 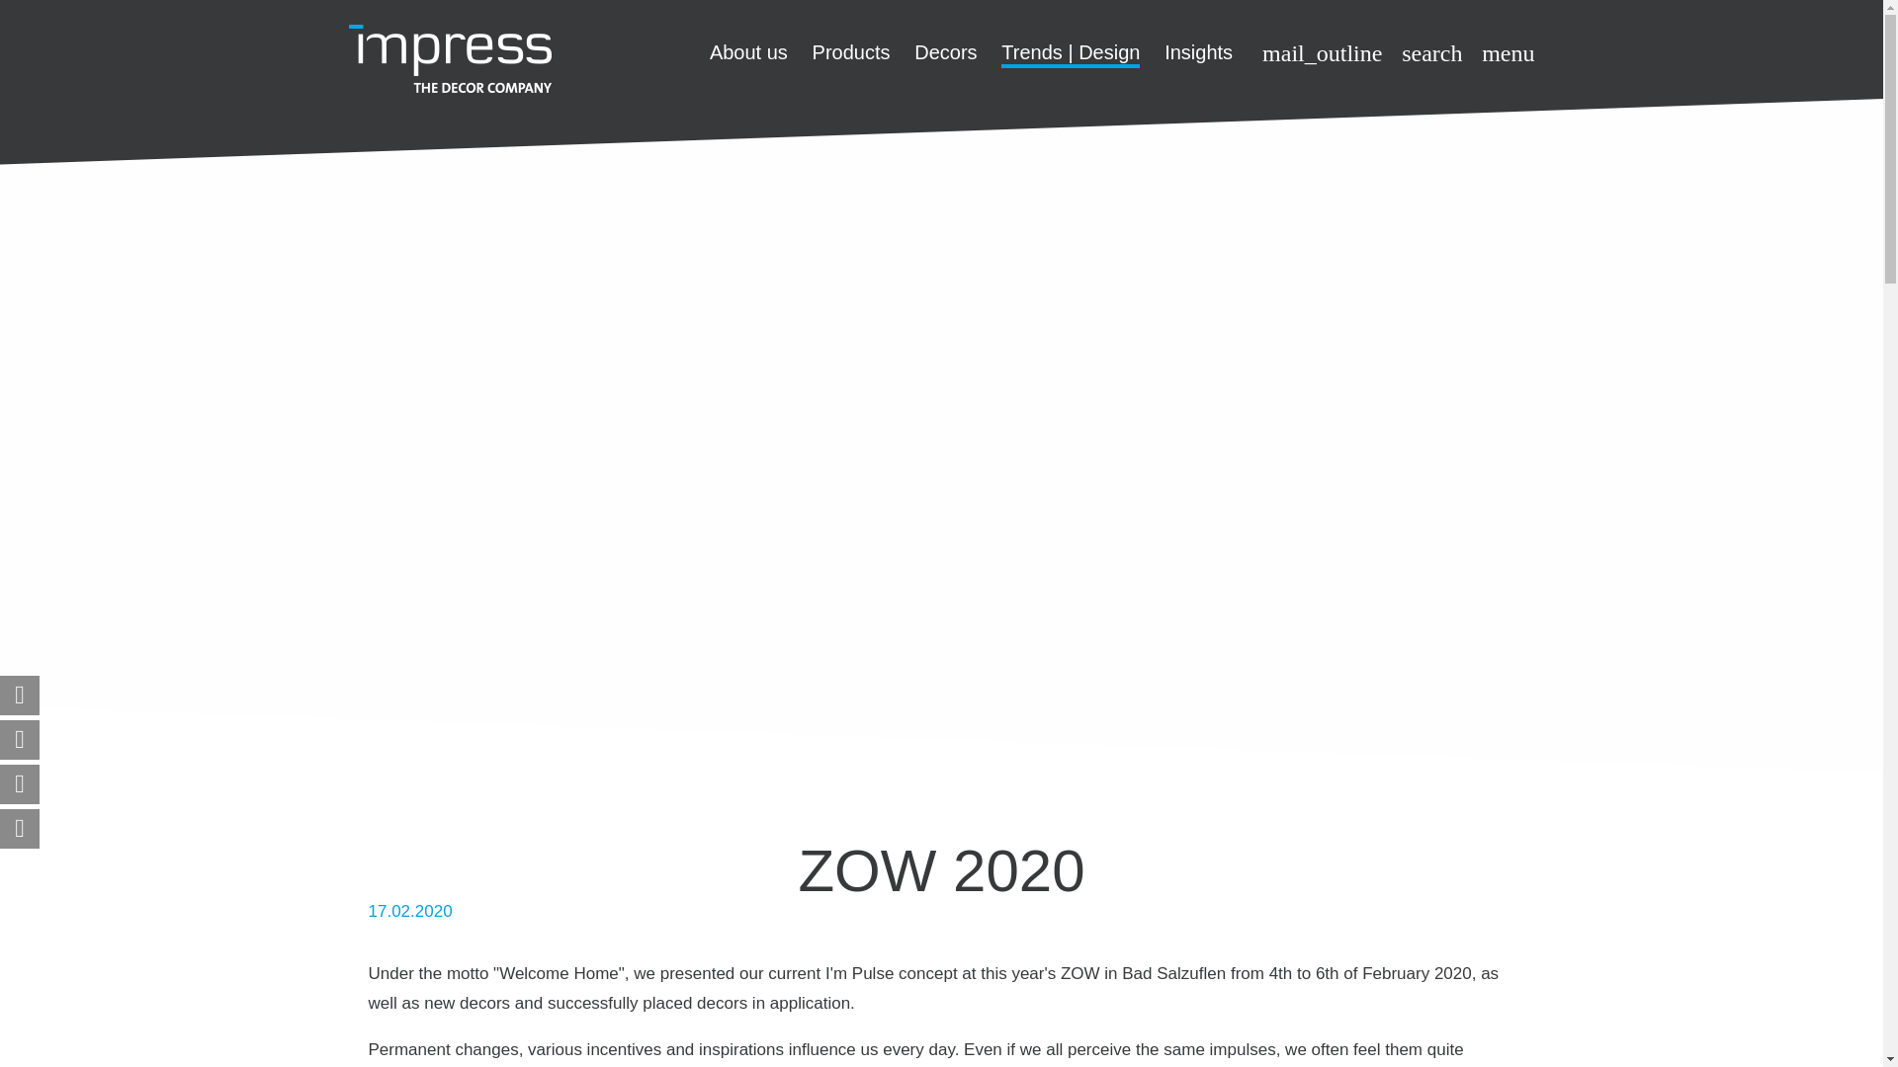 I want to click on search, so click(x=1431, y=55).